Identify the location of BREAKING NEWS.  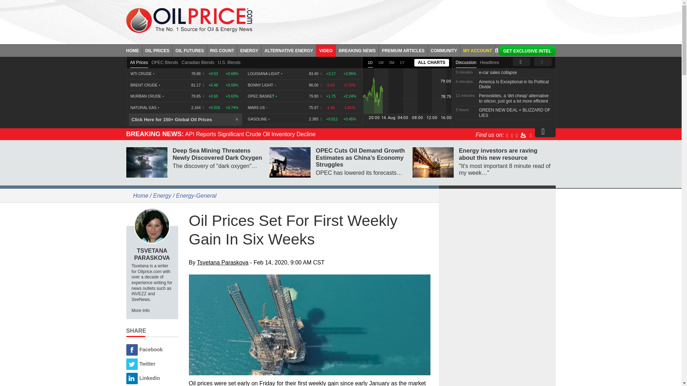
(357, 50).